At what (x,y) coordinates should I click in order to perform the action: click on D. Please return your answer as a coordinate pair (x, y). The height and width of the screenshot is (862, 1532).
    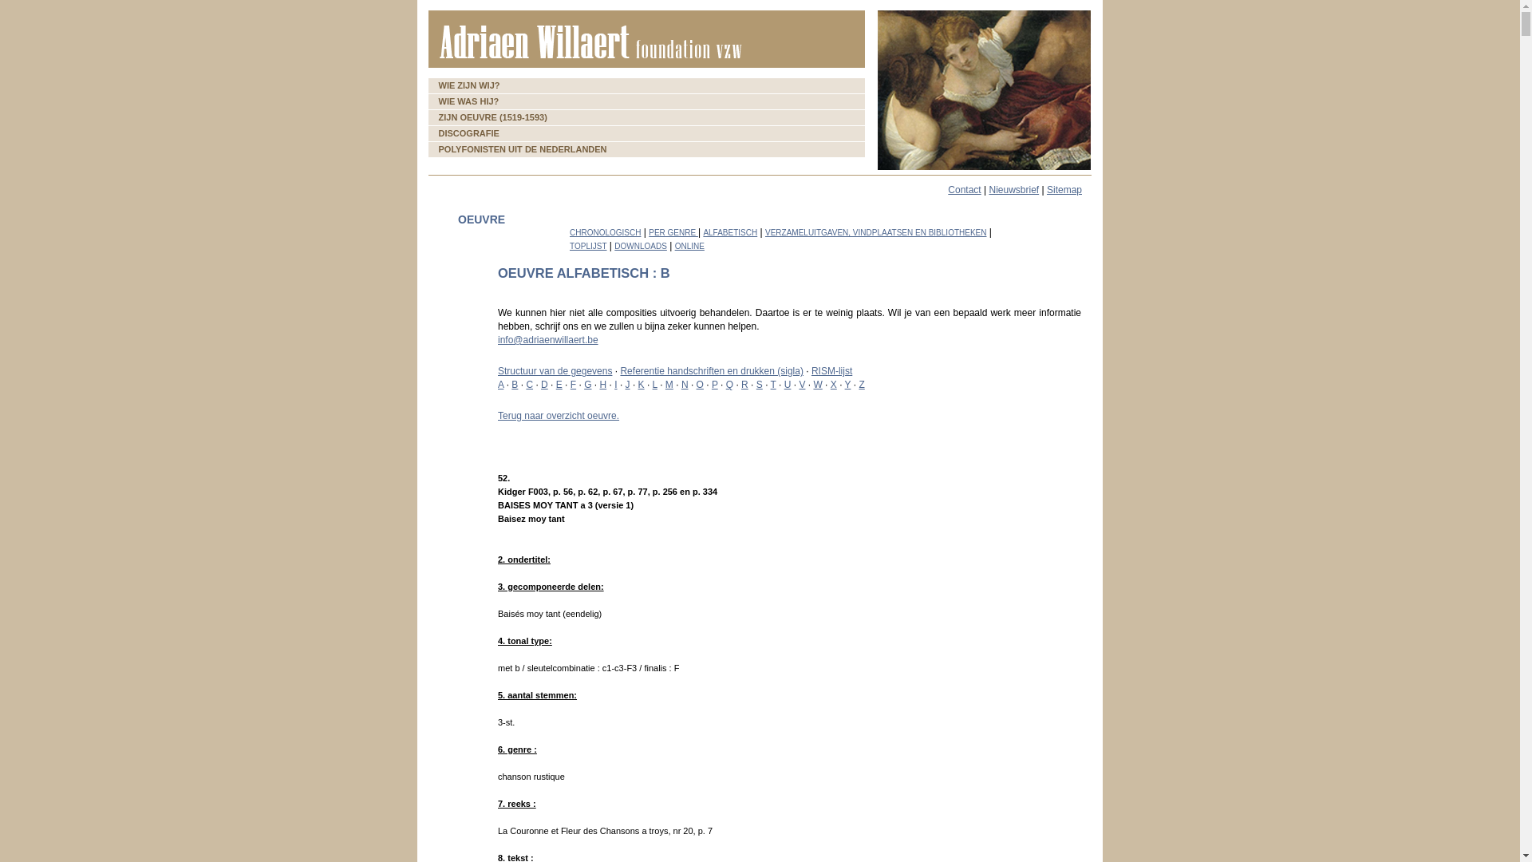
    Looking at the image, I should click on (544, 385).